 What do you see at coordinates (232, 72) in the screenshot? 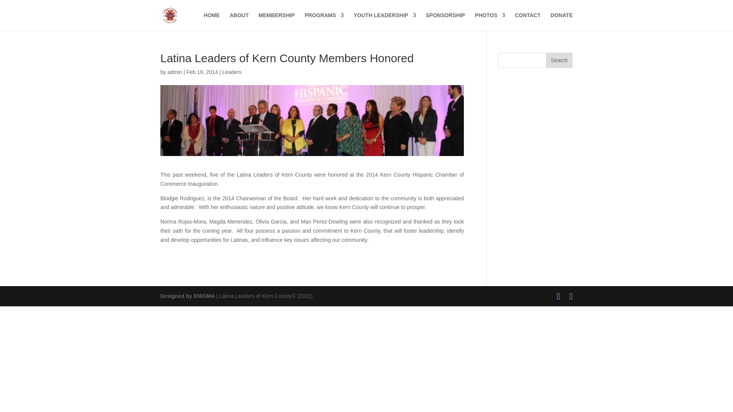
I see `Leaders` at bounding box center [232, 72].